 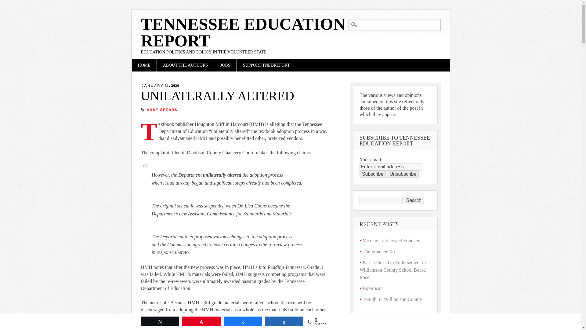 What do you see at coordinates (243, 32) in the screenshot?
I see `TENNESSEE EDUCATION REPORT` at bounding box center [243, 32].